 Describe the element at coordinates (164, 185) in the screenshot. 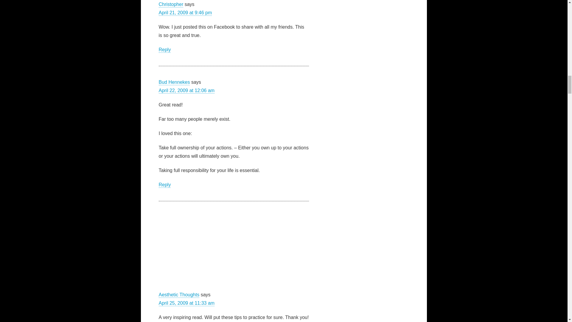

I see `Reply` at that location.